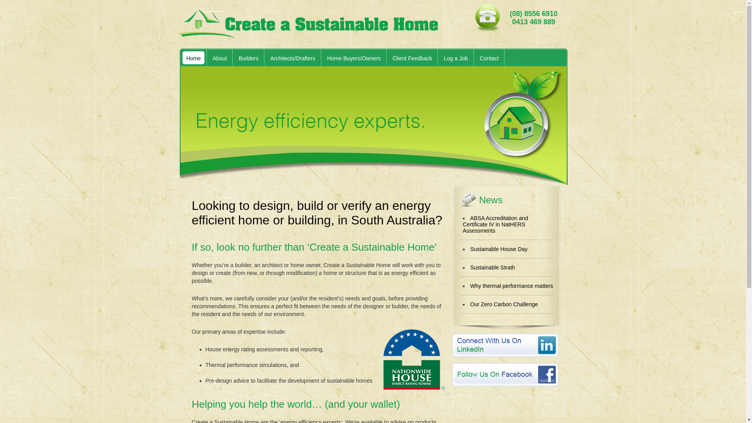  I want to click on Sustainable Strath, so click(492, 268).